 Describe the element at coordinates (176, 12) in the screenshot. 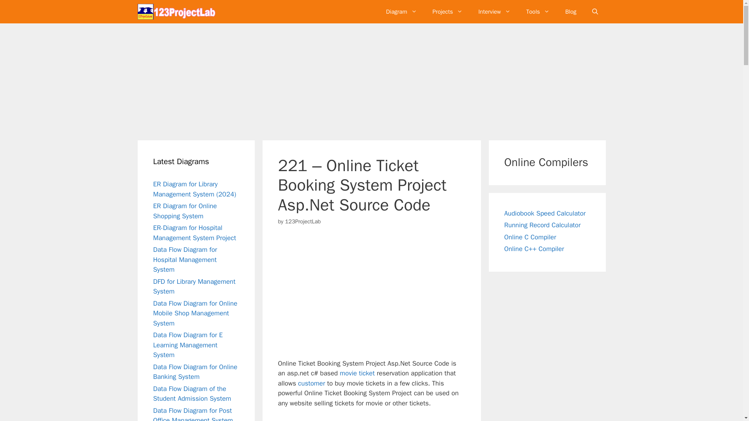

I see `123projectlab.com` at that location.